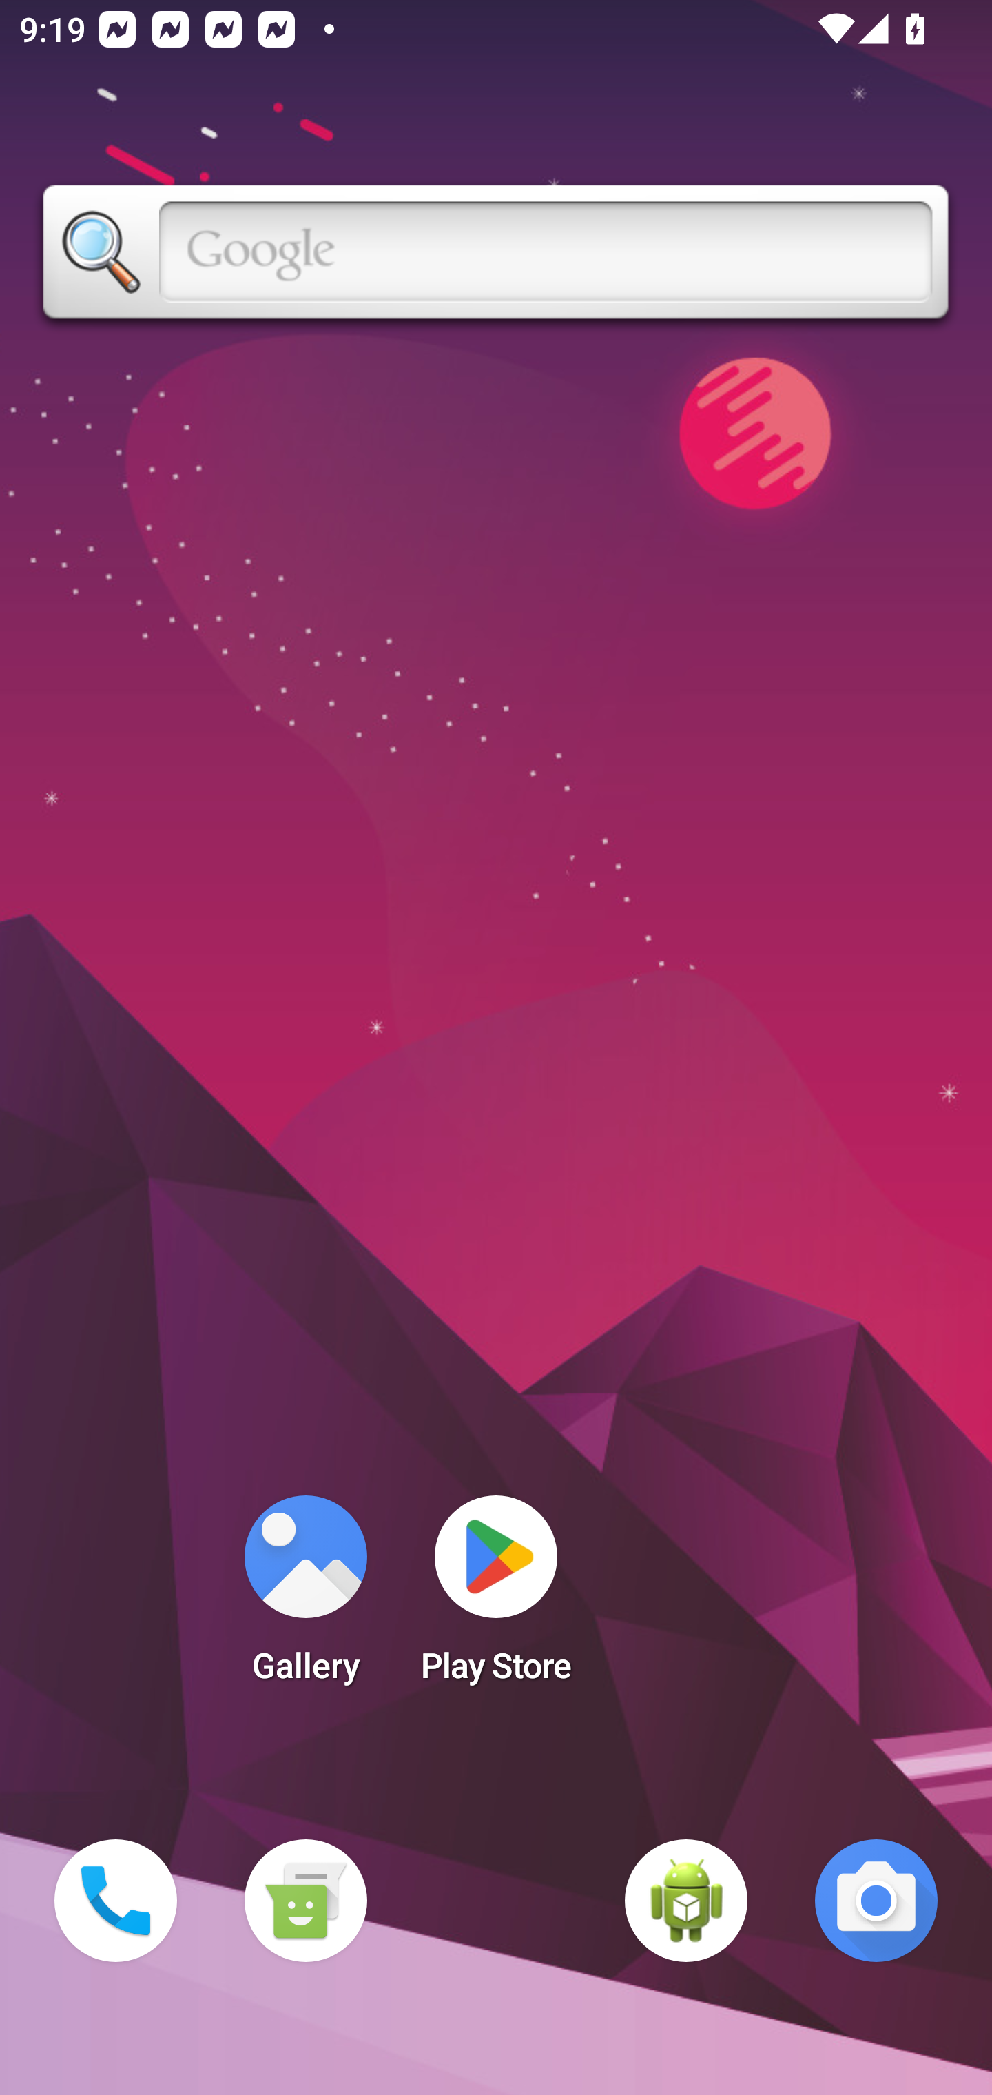  What do you see at coordinates (305, 1901) in the screenshot?
I see `Messaging` at bounding box center [305, 1901].